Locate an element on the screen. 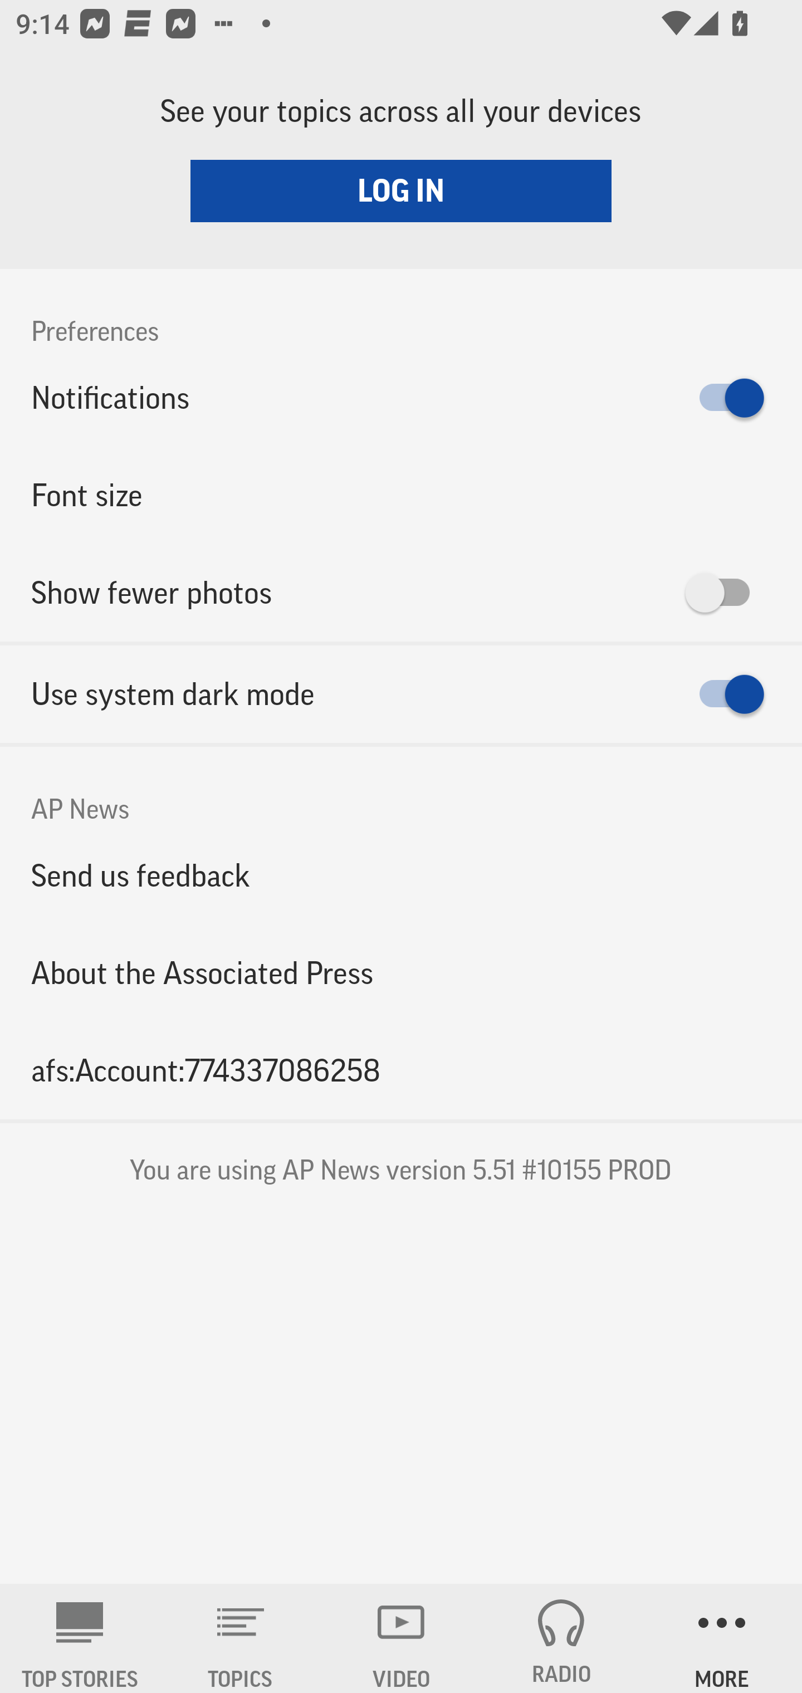  About the Associated Press is located at coordinates (401, 973).